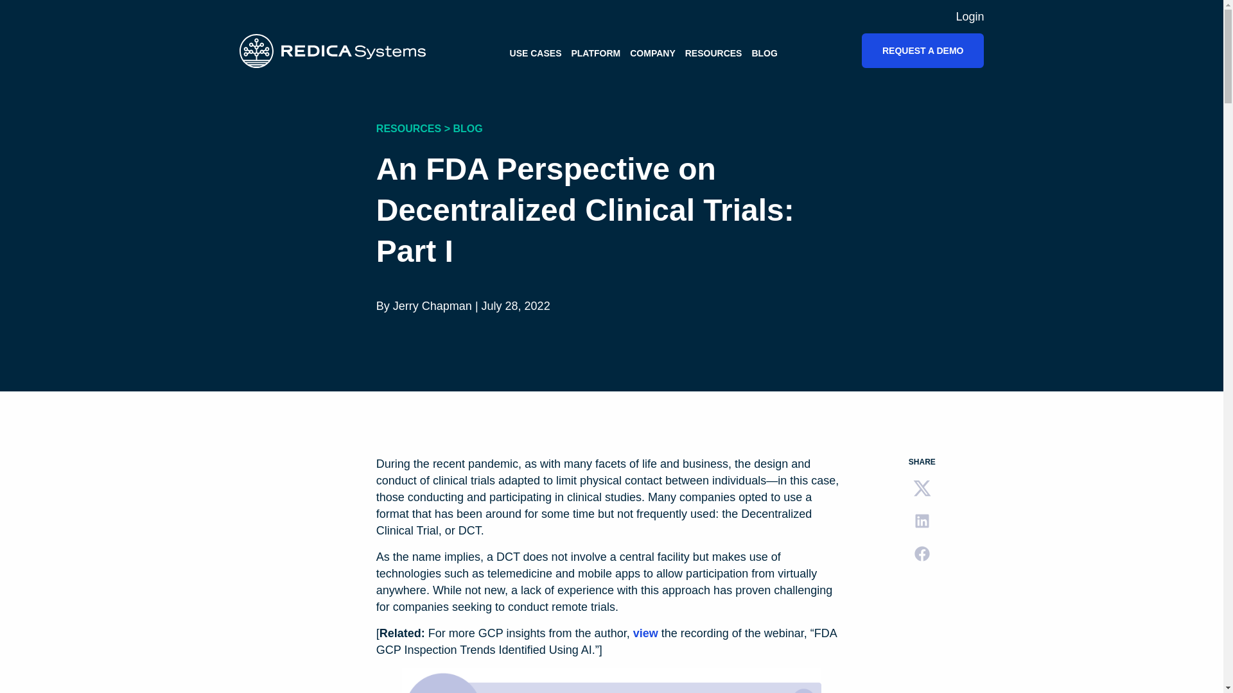  What do you see at coordinates (646, 633) in the screenshot?
I see `view` at bounding box center [646, 633].